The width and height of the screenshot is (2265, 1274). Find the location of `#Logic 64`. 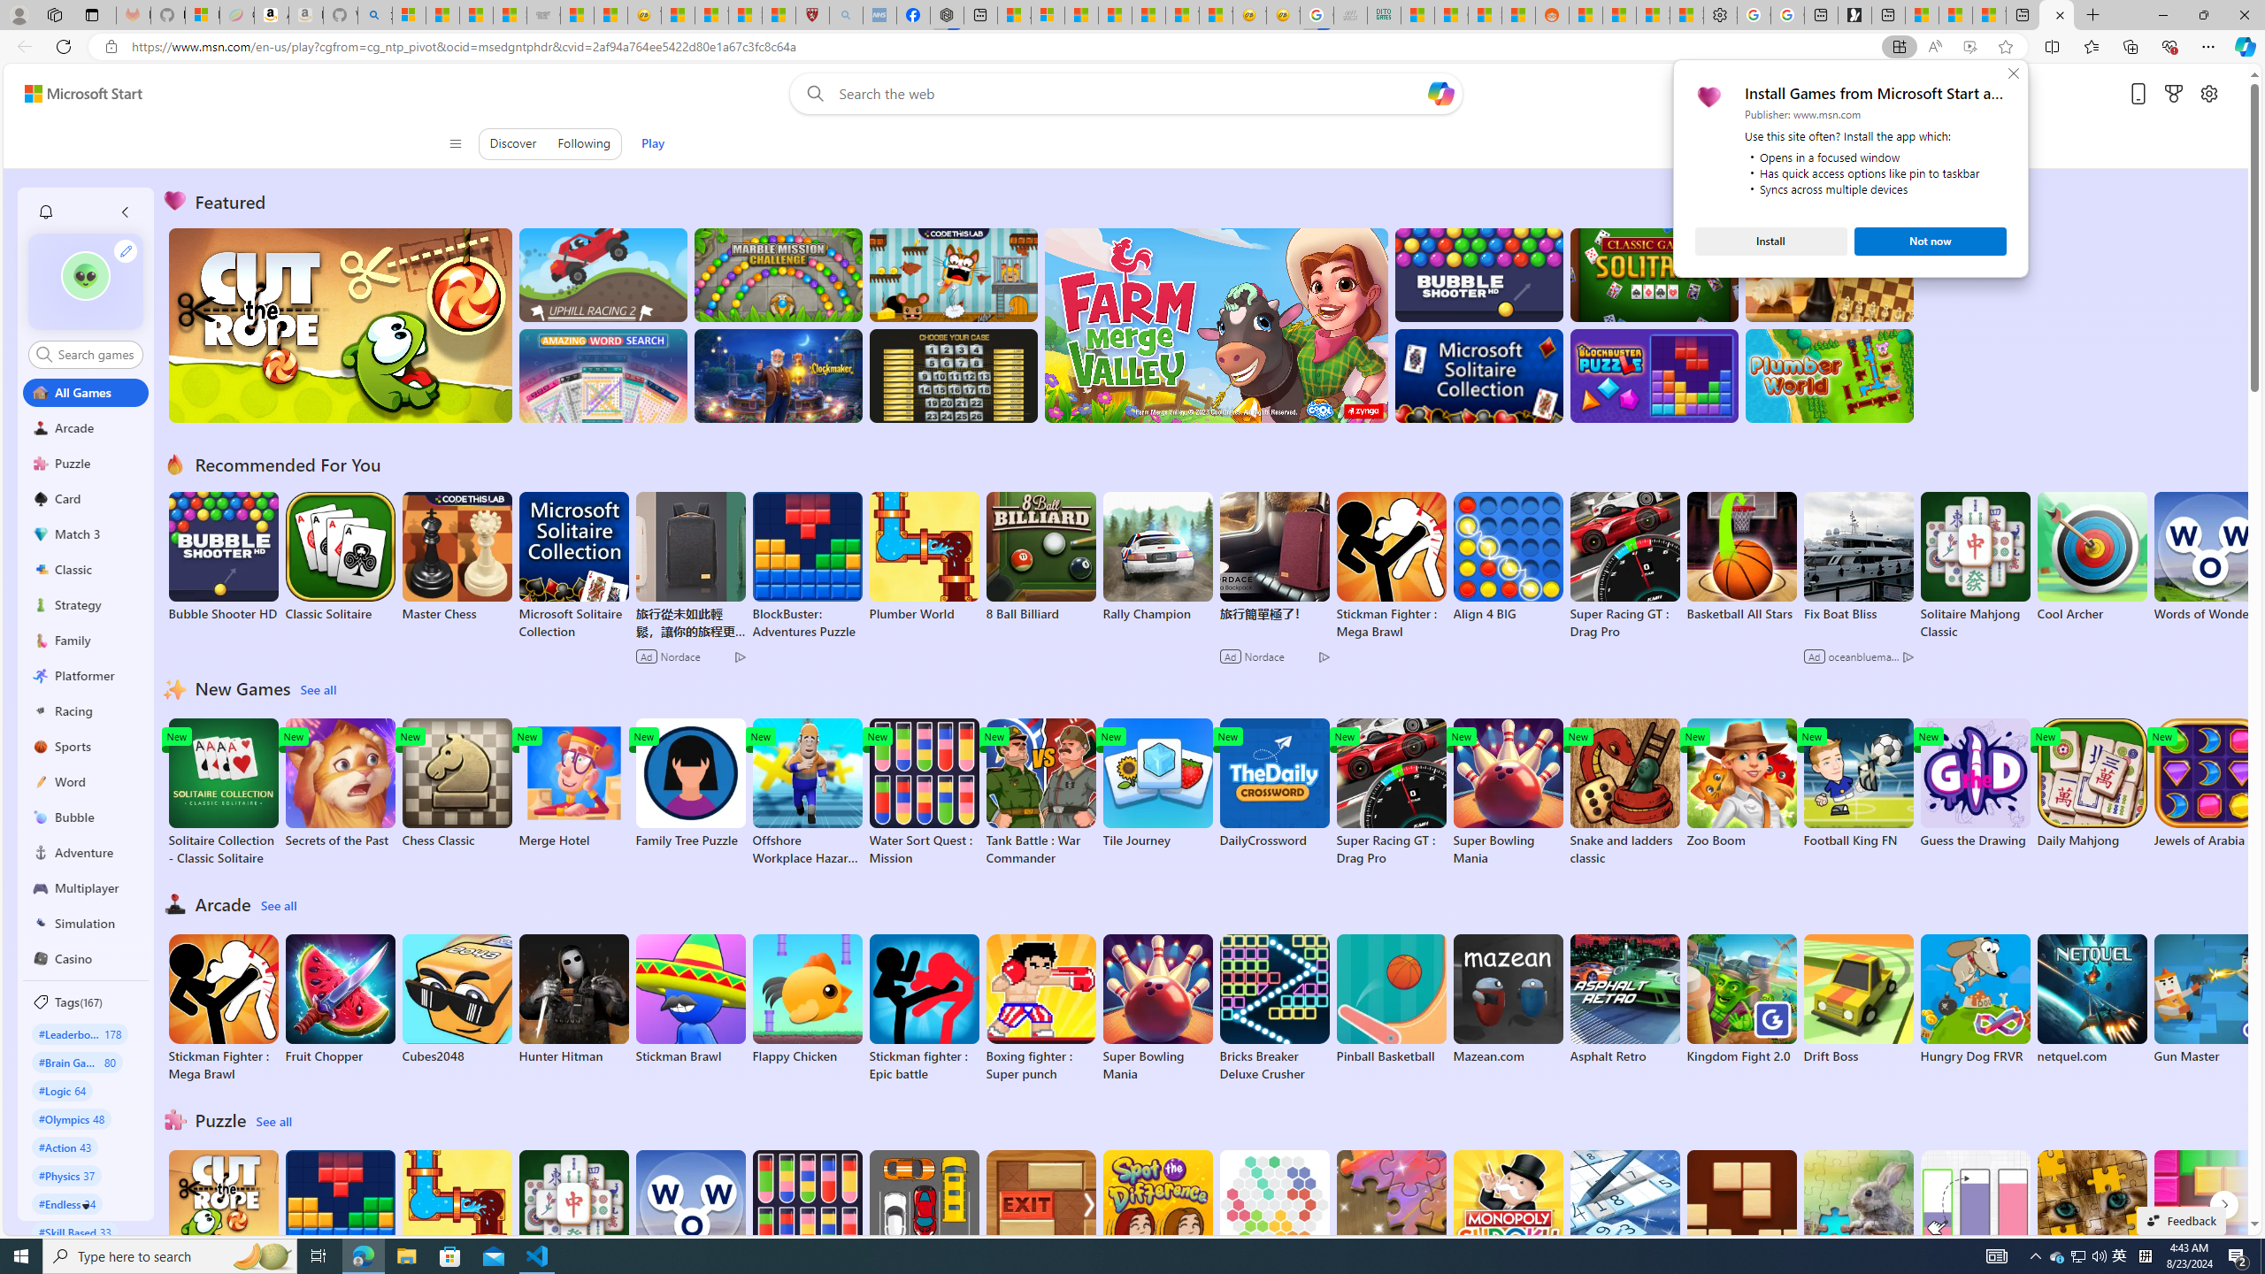

#Logic 64 is located at coordinates (62, 1090).